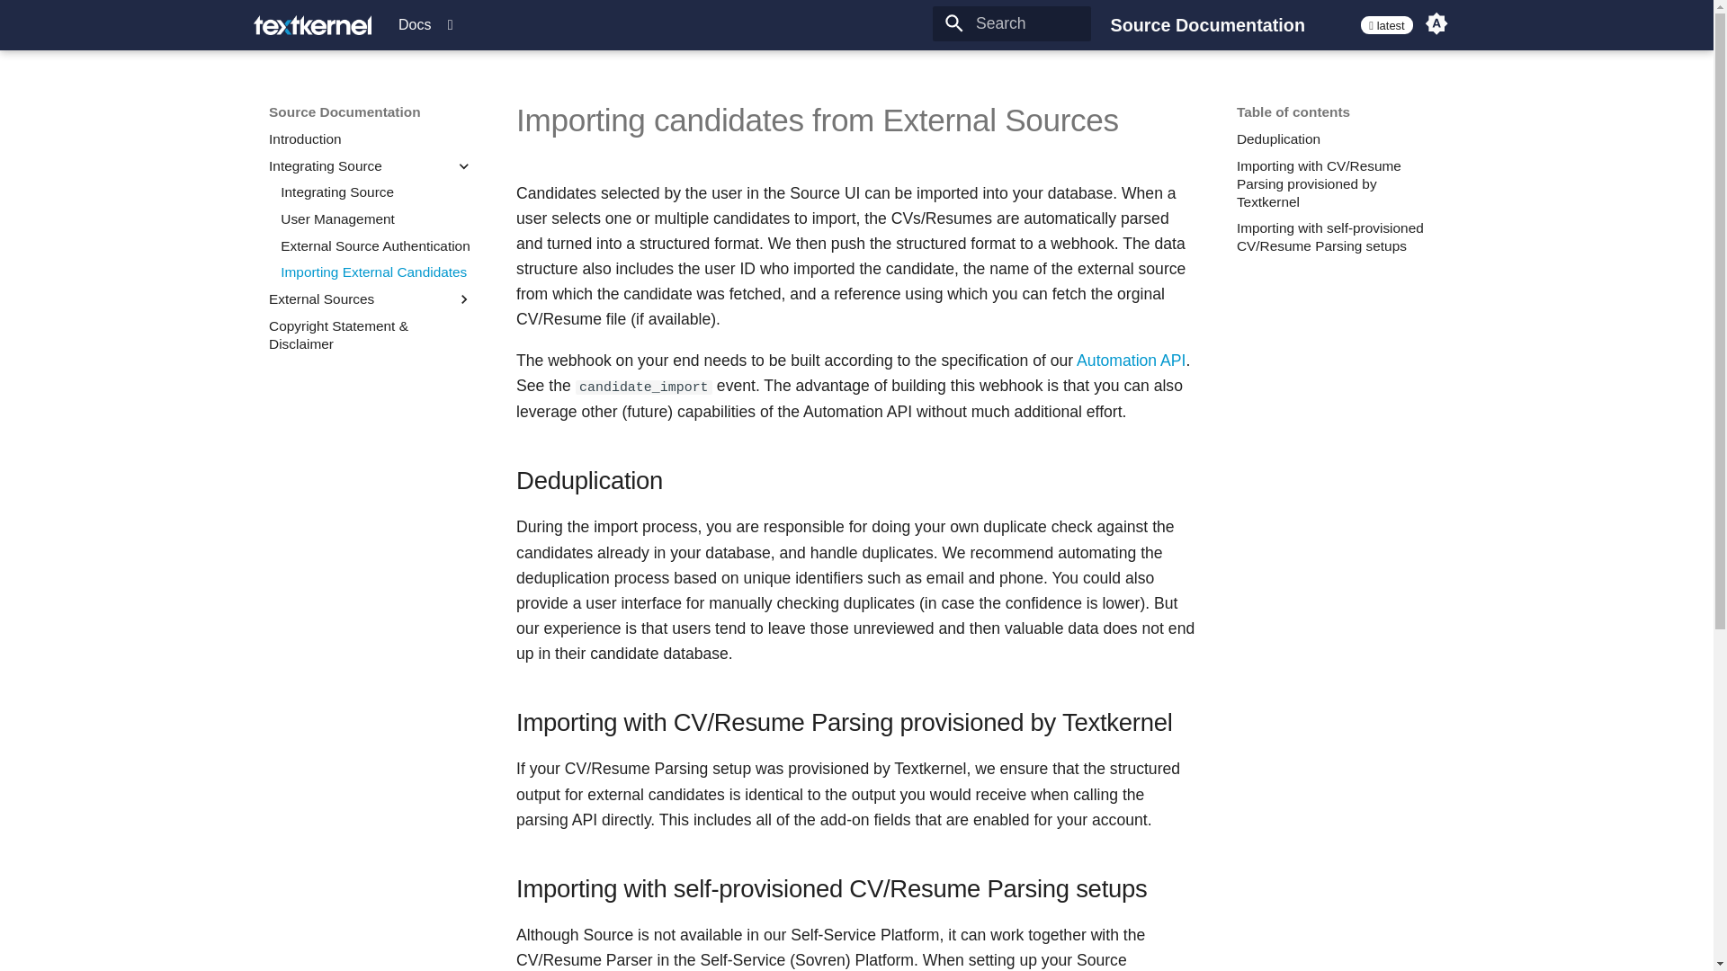 This screenshot has height=971, width=1727. What do you see at coordinates (371, 138) in the screenshot?
I see `Introduction` at bounding box center [371, 138].